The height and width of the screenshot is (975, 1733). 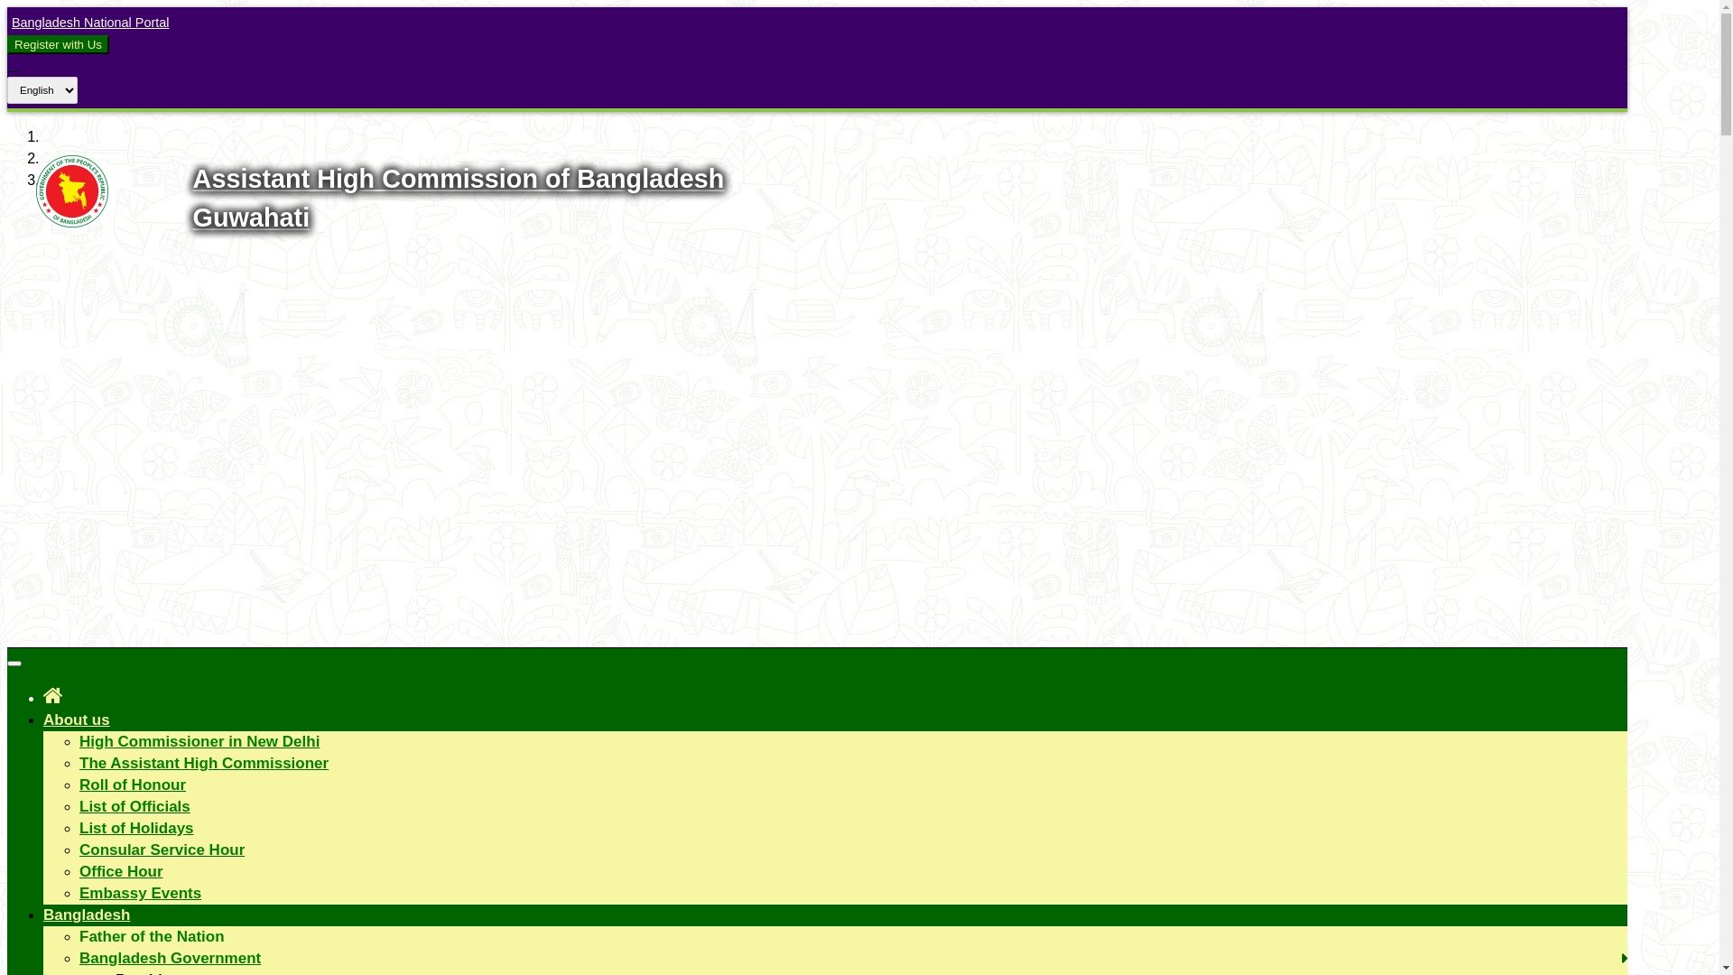 I want to click on High Commissioner in New Delhi, so click(x=199, y=742).